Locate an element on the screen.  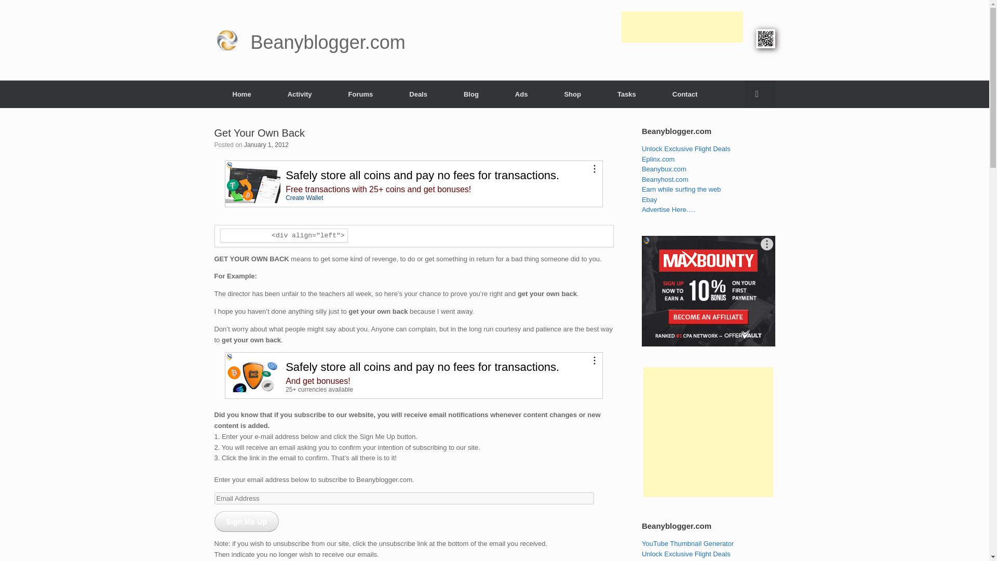
Beanyblogger.com is located at coordinates (309, 41).